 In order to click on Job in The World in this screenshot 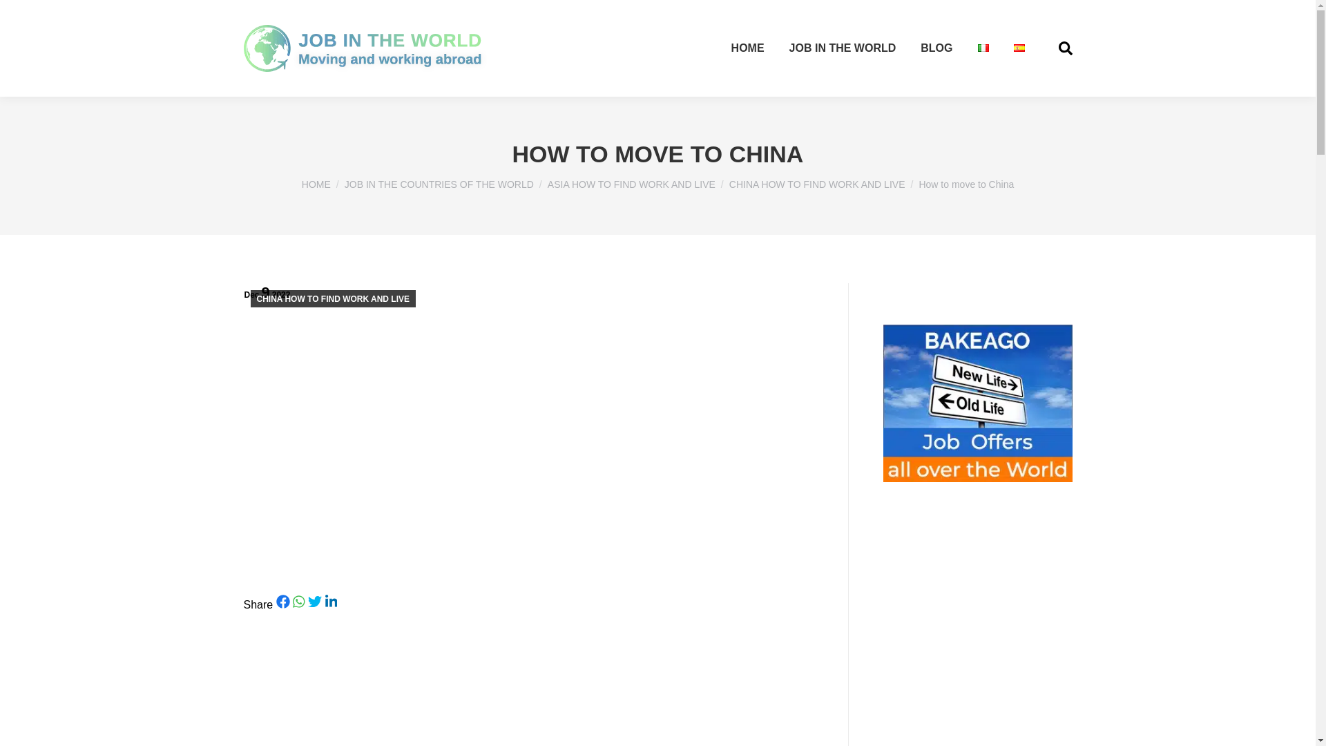, I will do `click(366, 48)`.